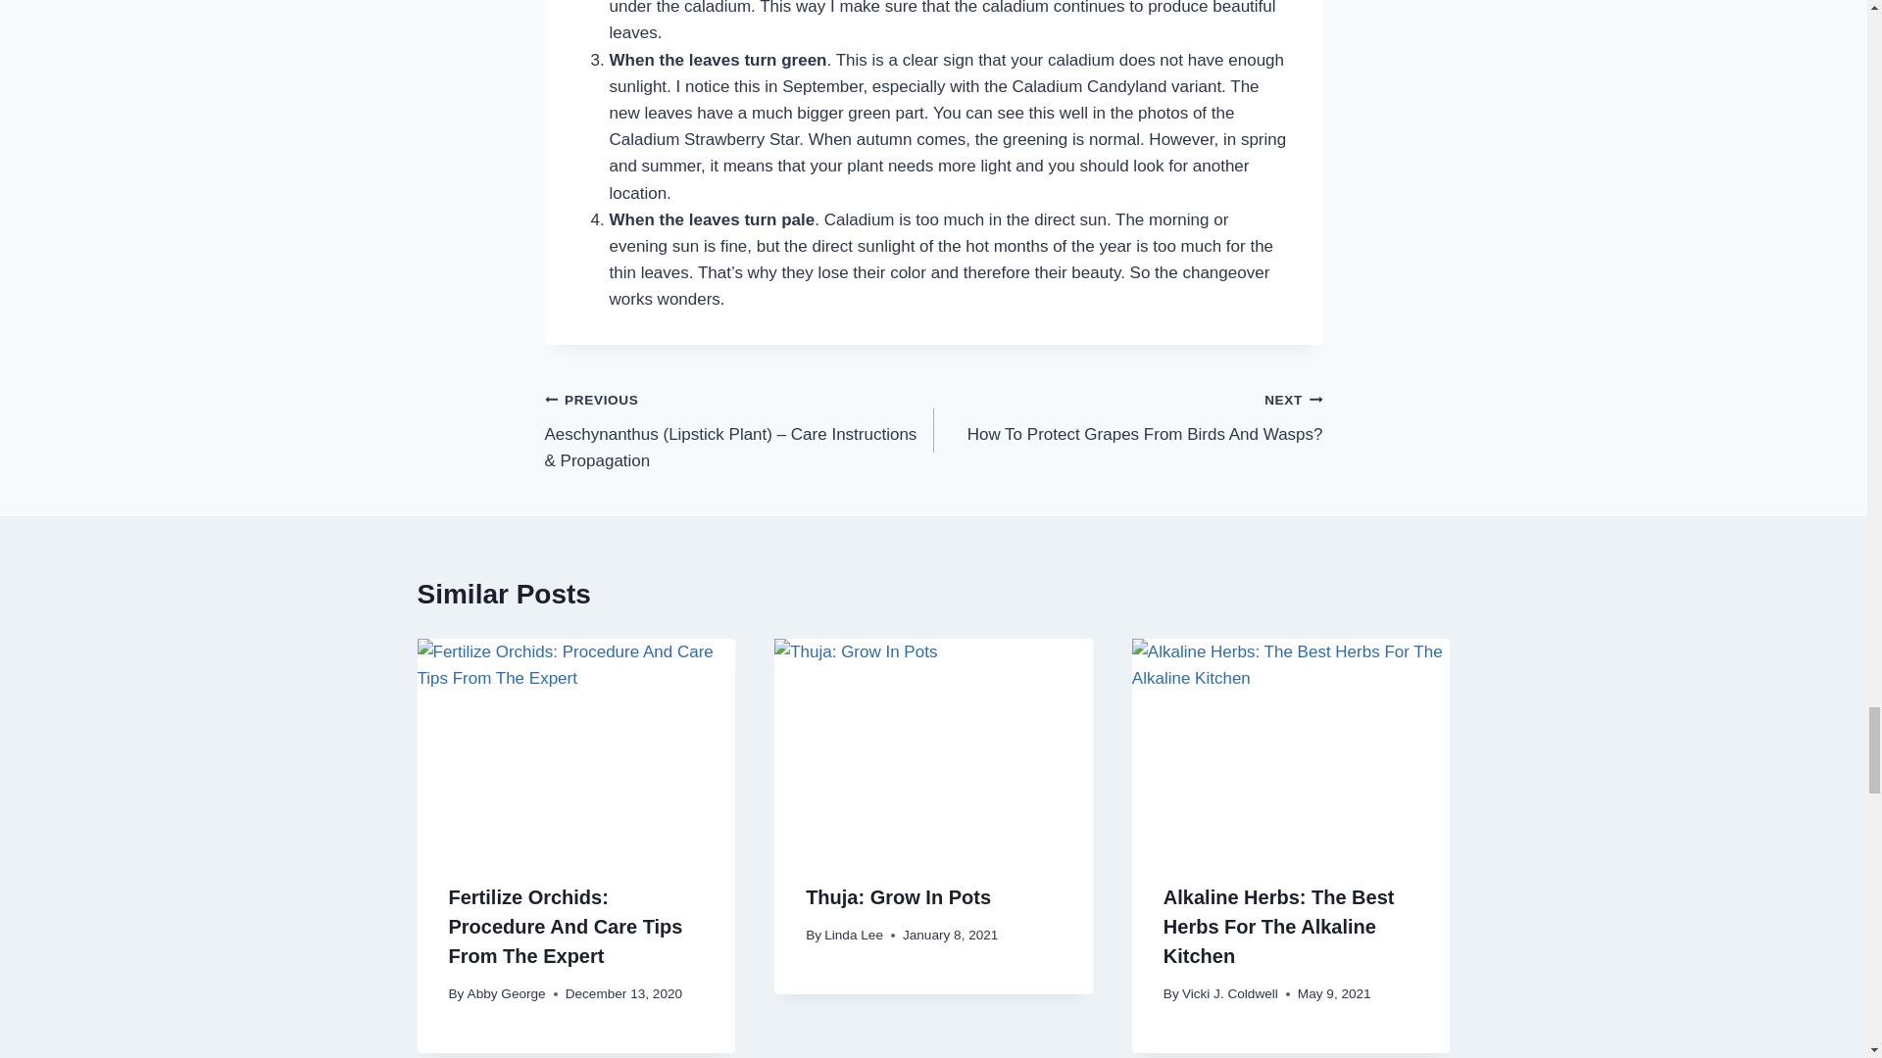 The width and height of the screenshot is (1882, 1058). I want to click on Linda Lee, so click(1127, 416).